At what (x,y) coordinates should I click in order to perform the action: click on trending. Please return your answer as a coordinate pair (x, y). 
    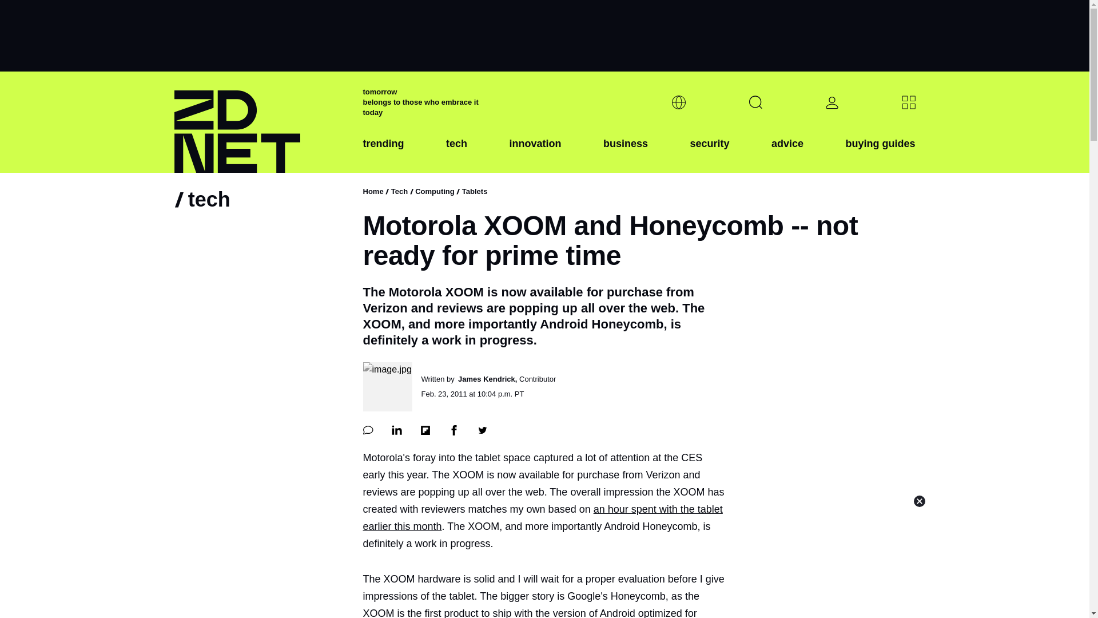
    Looking at the image, I should click on (383, 153).